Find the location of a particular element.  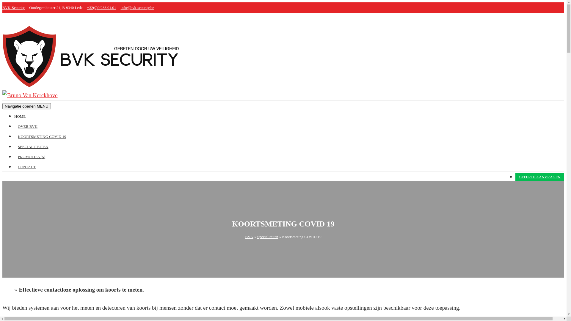

+32(0)9/283.01.01 is located at coordinates (102, 8).